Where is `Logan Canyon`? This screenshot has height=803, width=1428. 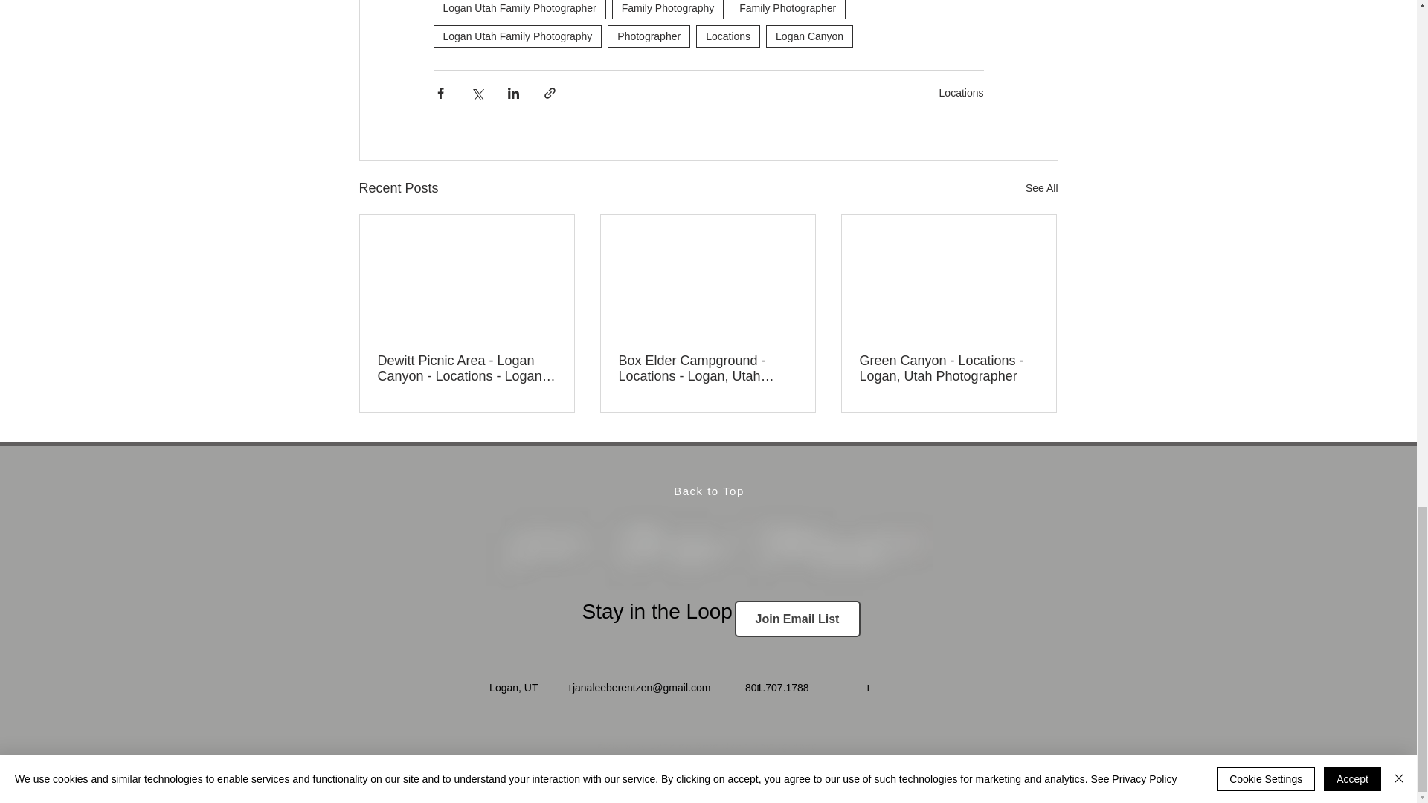 Logan Canyon is located at coordinates (809, 36).